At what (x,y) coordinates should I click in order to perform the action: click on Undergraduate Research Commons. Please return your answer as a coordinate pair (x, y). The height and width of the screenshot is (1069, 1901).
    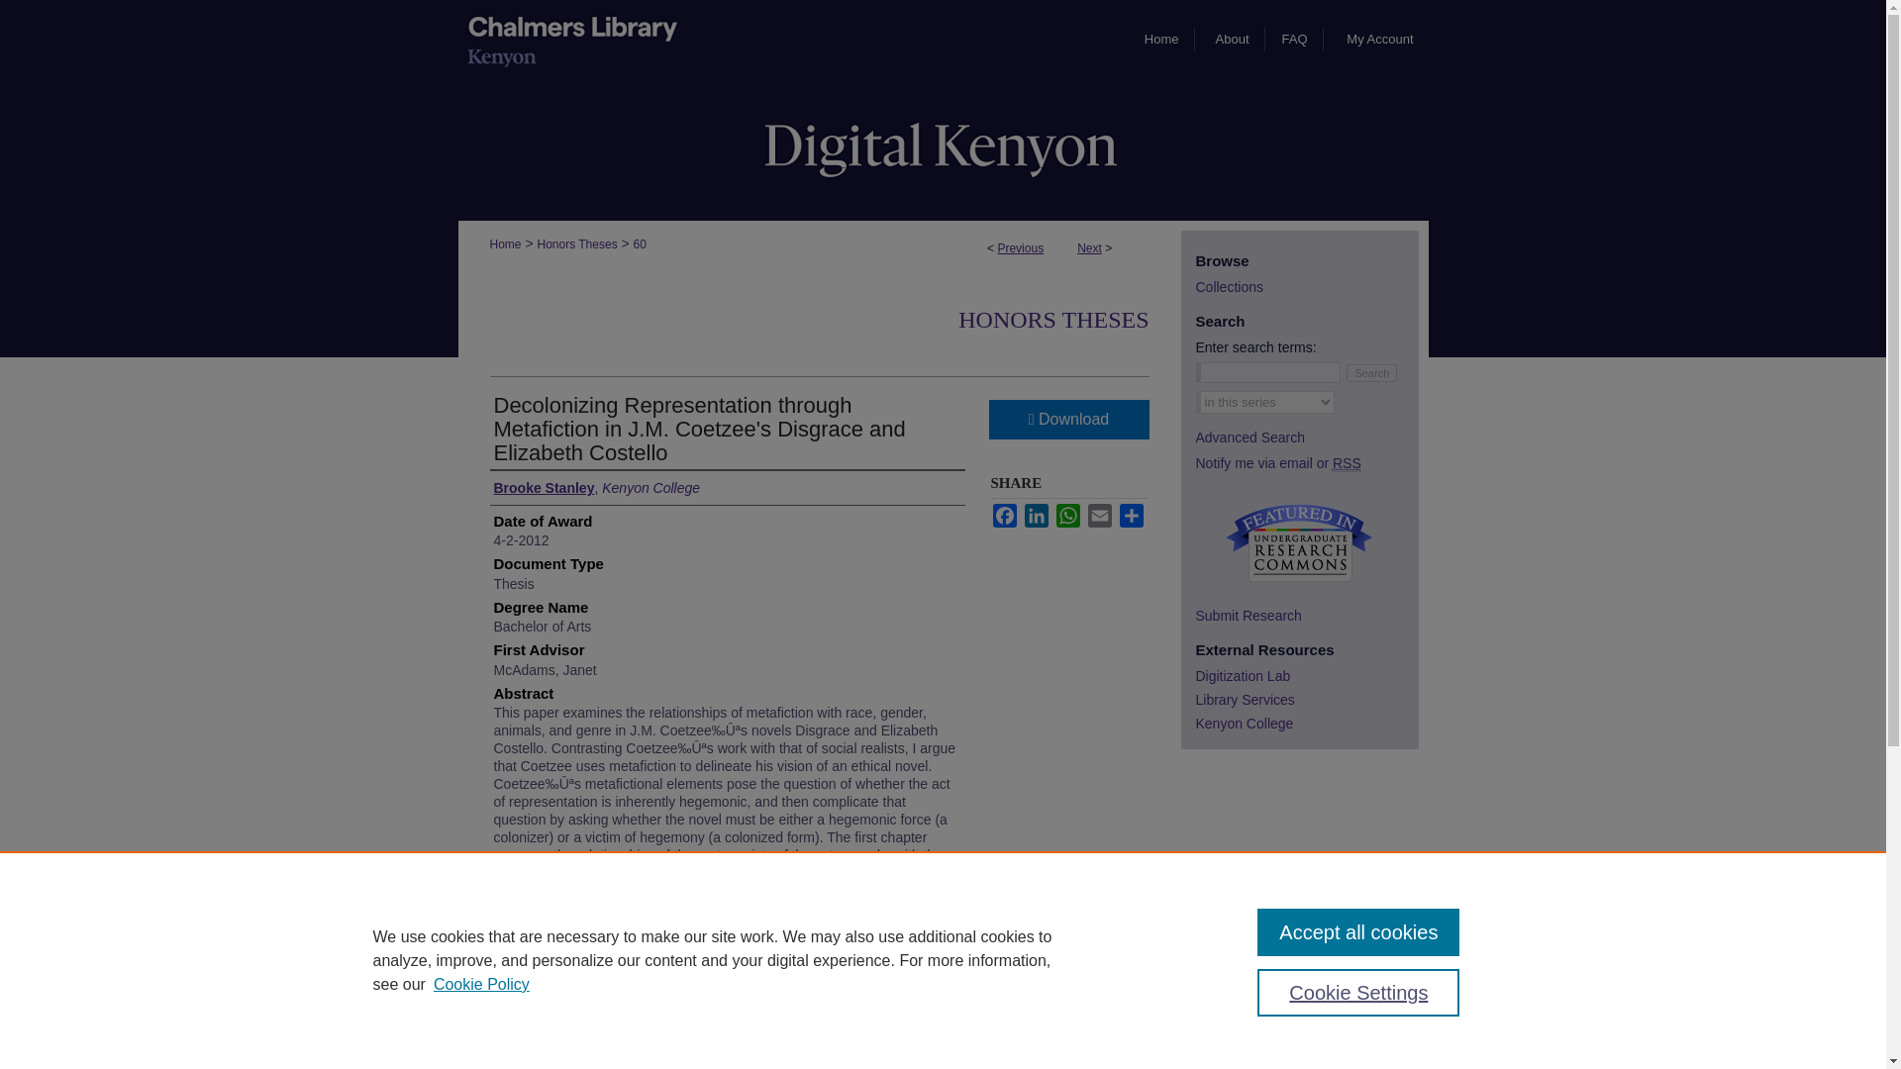
    Looking at the image, I should click on (1298, 542).